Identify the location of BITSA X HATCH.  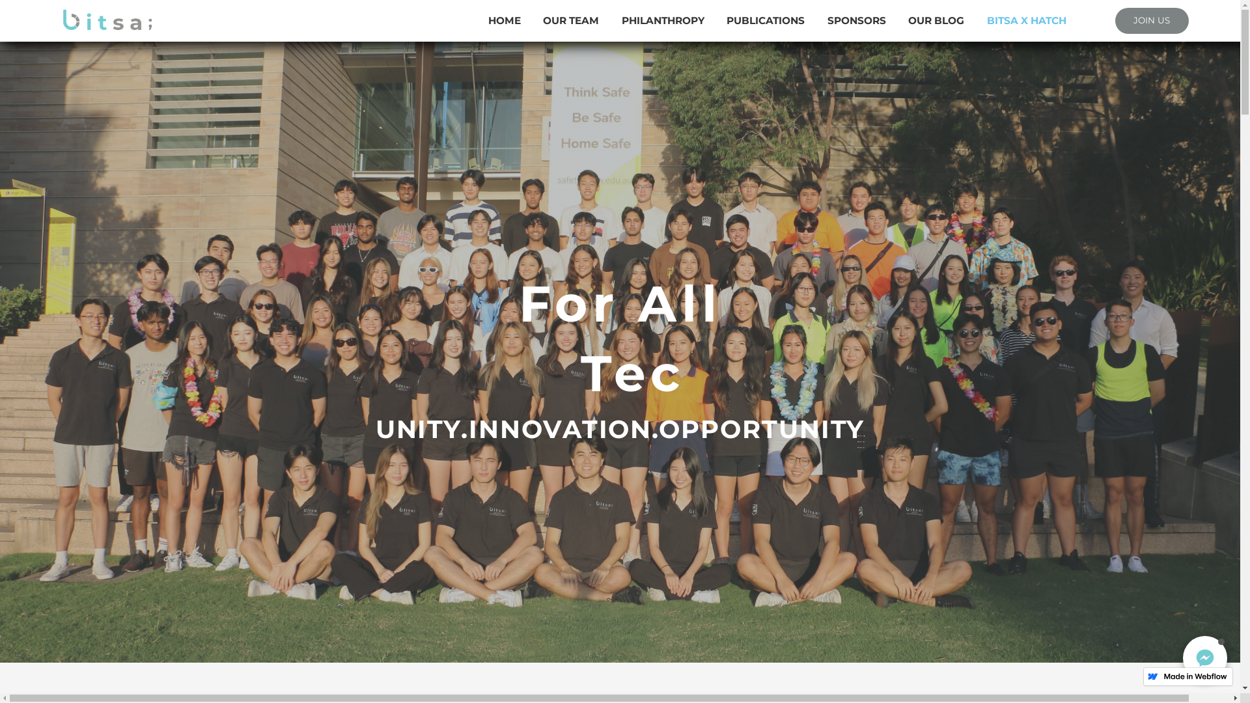
(1027, 21).